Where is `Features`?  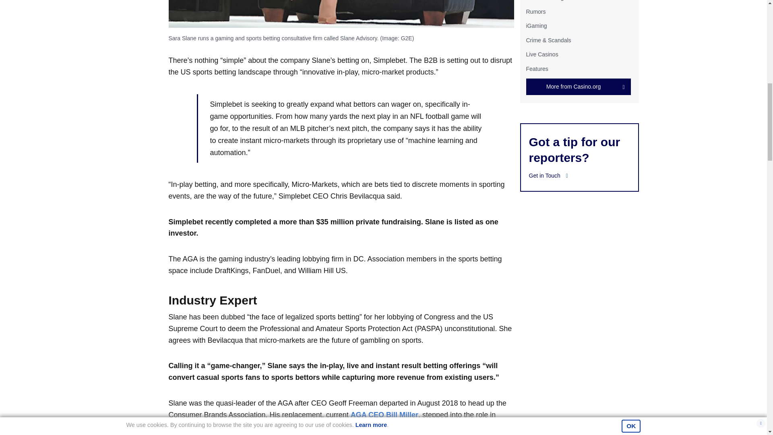 Features is located at coordinates (537, 68).